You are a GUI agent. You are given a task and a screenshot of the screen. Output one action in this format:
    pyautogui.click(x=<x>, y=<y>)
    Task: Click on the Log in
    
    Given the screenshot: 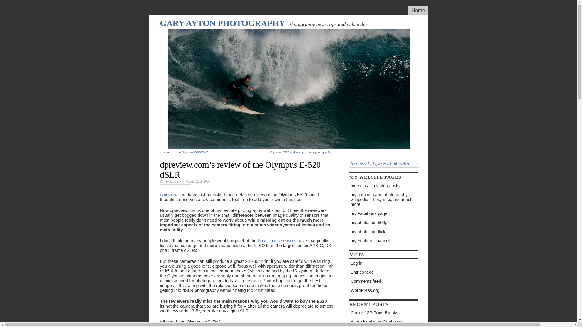 What is the action you would take?
    pyautogui.click(x=383, y=263)
    